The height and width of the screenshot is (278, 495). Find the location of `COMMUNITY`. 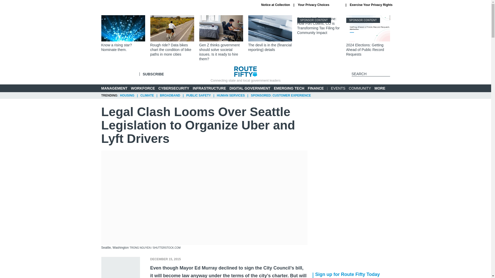

COMMUNITY is located at coordinates (360, 88).